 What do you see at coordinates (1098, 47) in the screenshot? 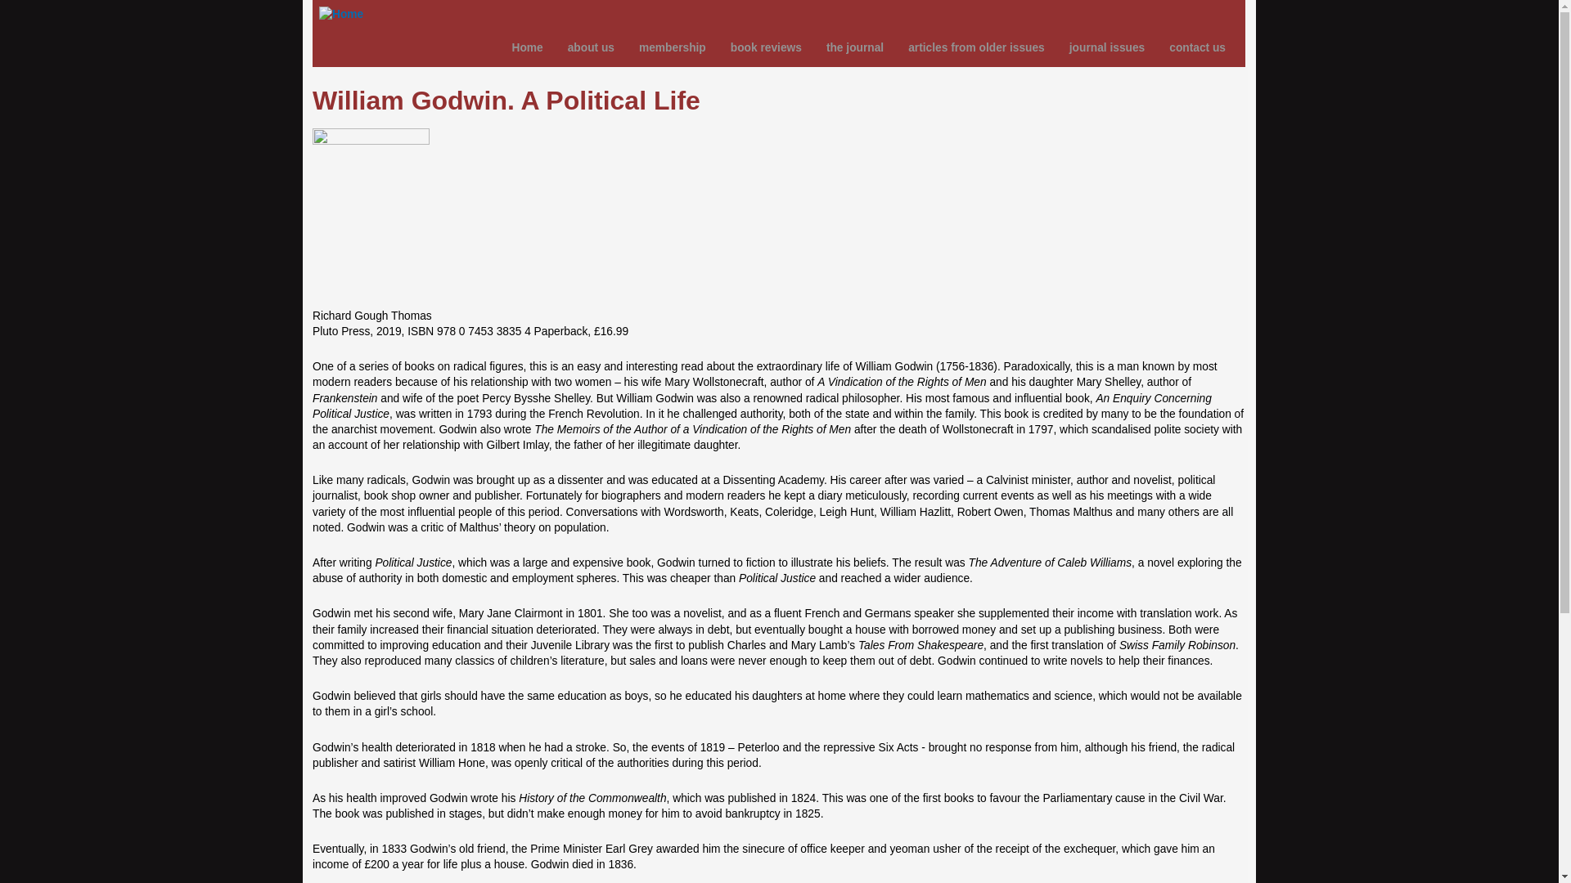
I see `journal issues` at bounding box center [1098, 47].